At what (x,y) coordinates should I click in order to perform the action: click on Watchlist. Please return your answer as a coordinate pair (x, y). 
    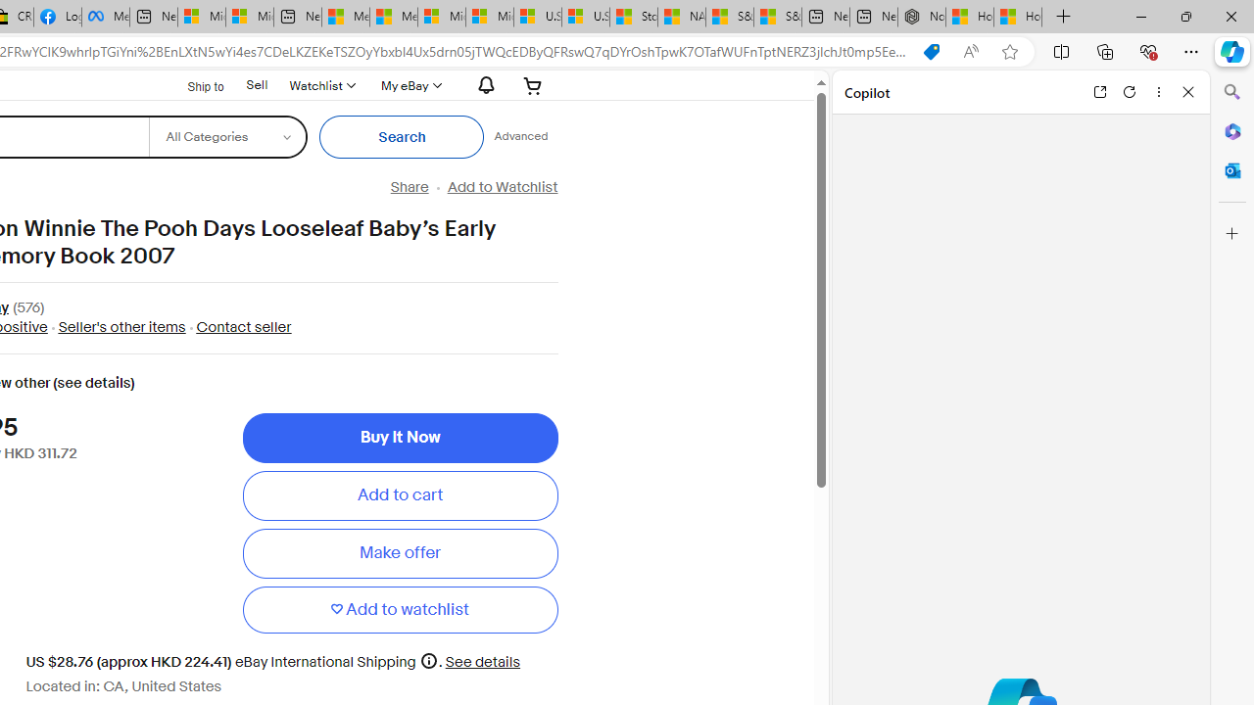
    Looking at the image, I should click on (321, 85).